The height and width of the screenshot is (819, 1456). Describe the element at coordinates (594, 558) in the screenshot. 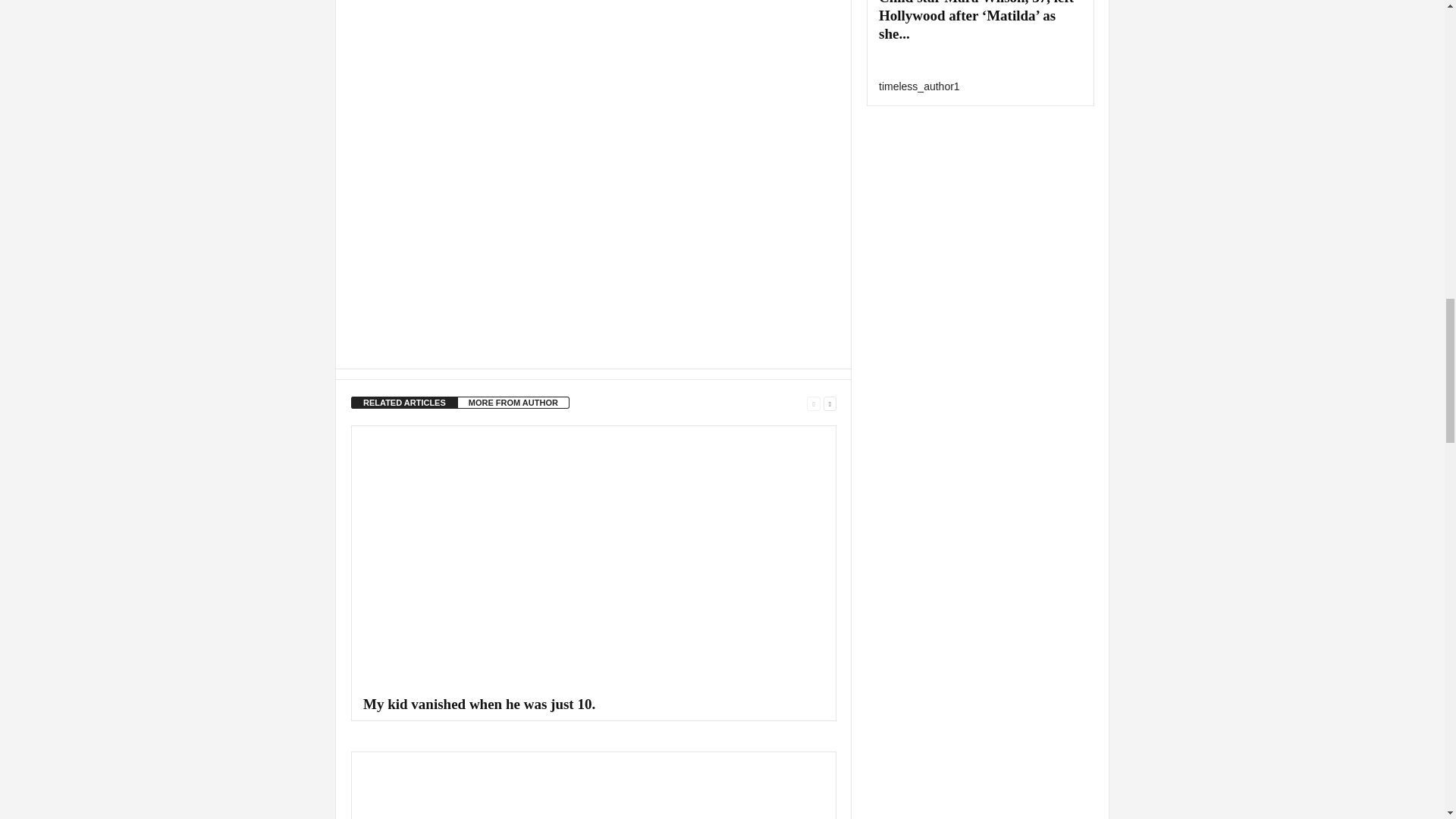

I see `My kid vanished when he was just 10.` at that location.